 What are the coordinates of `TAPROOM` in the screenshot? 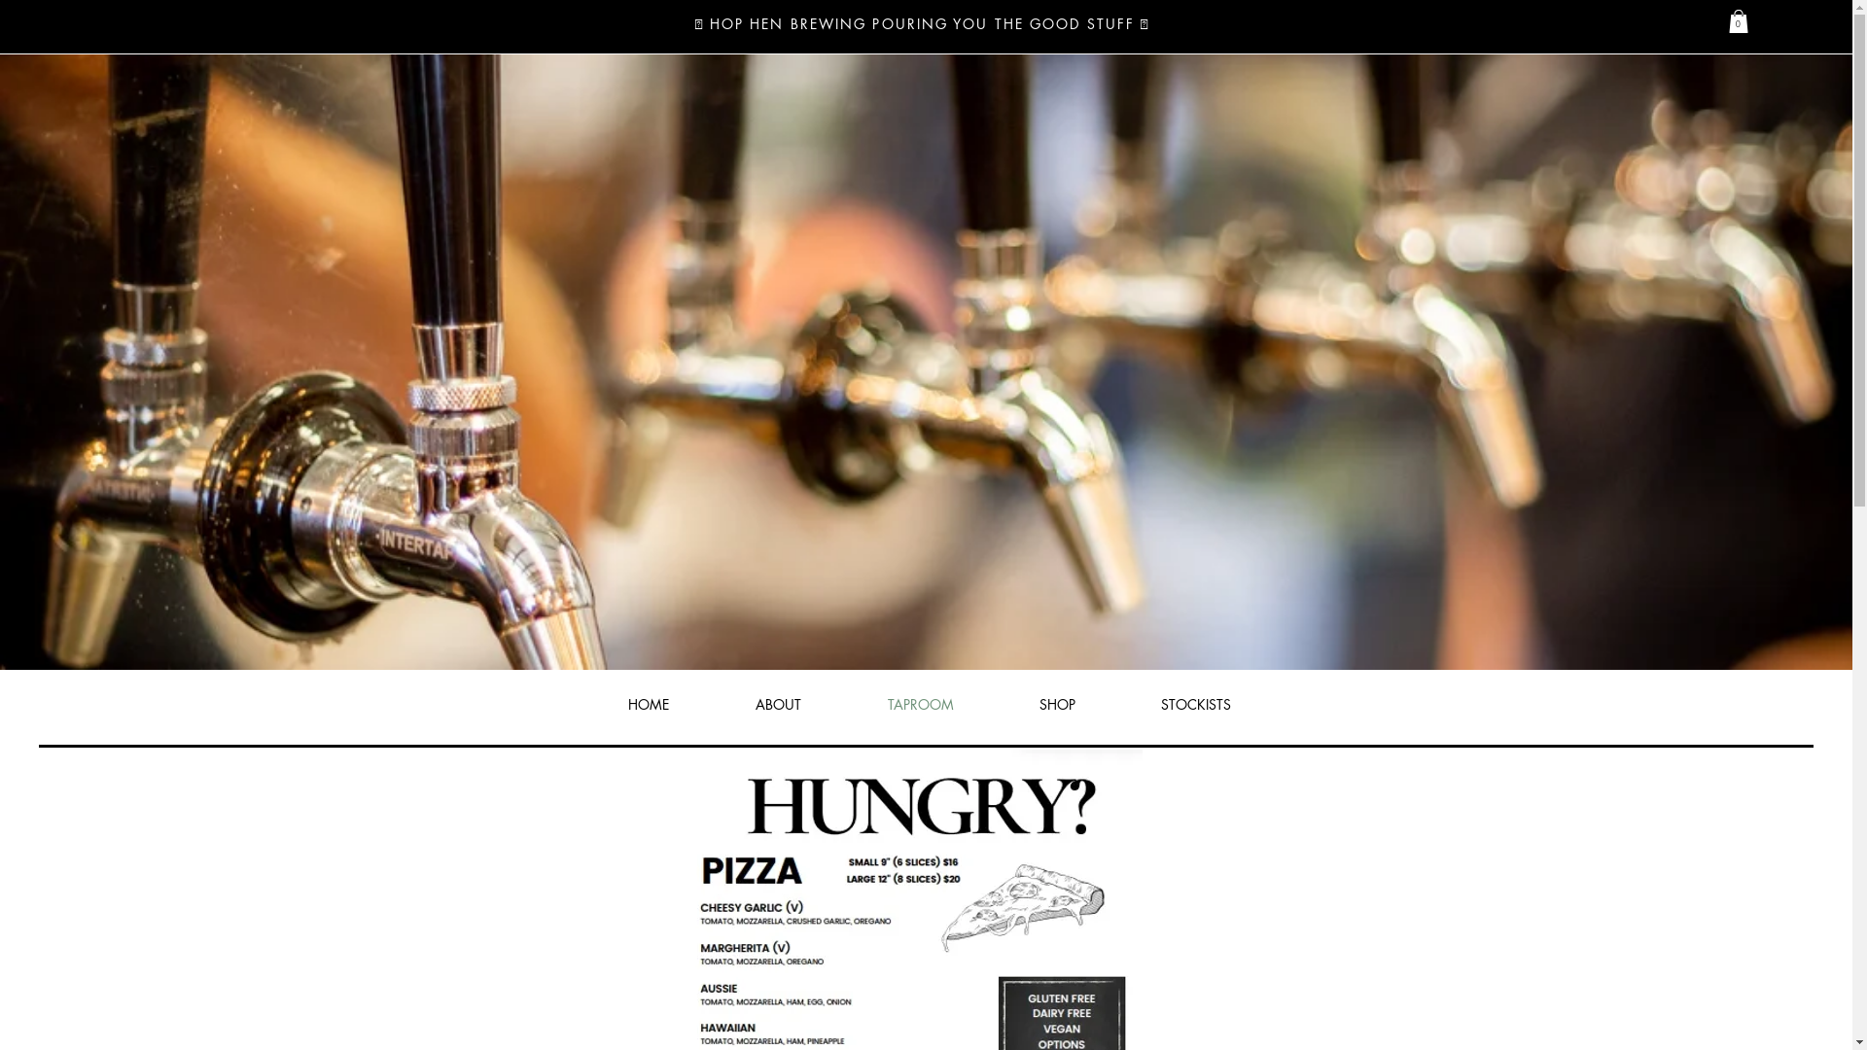 It's located at (920, 705).